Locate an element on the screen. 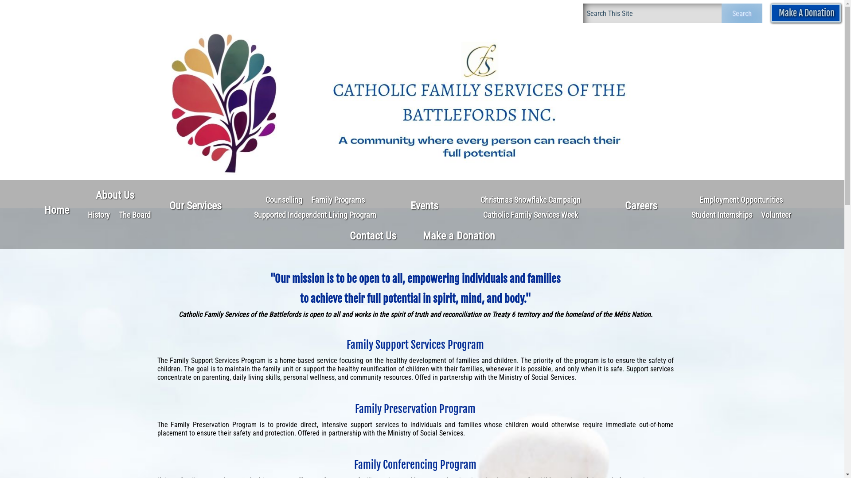 The image size is (851, 478). Volunteer is located at coordinates (776, 215).